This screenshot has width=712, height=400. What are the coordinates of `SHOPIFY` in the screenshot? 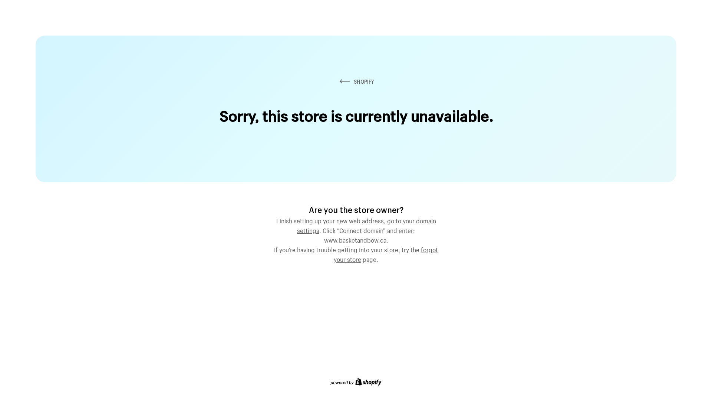 It's located at (356, 81).